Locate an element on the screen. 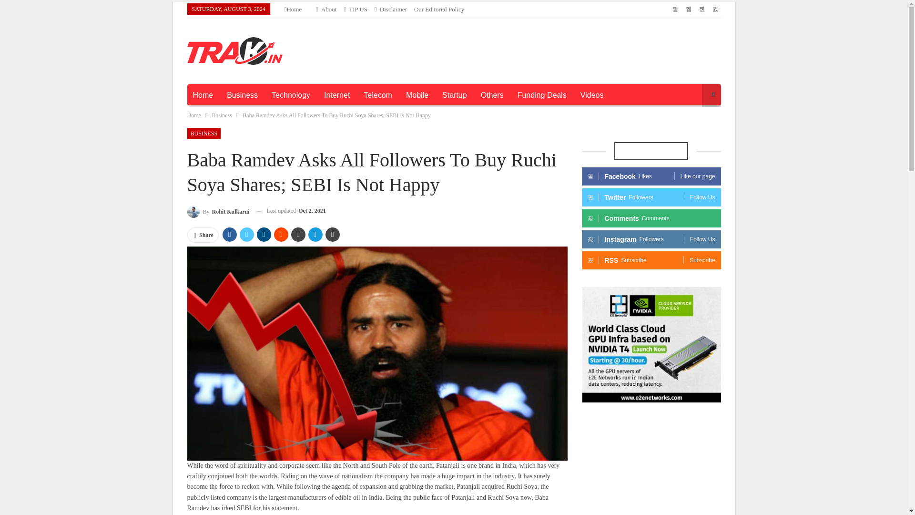 The height and width of the screenshot is (515, 915). Home is located at coordinates (193, 115).